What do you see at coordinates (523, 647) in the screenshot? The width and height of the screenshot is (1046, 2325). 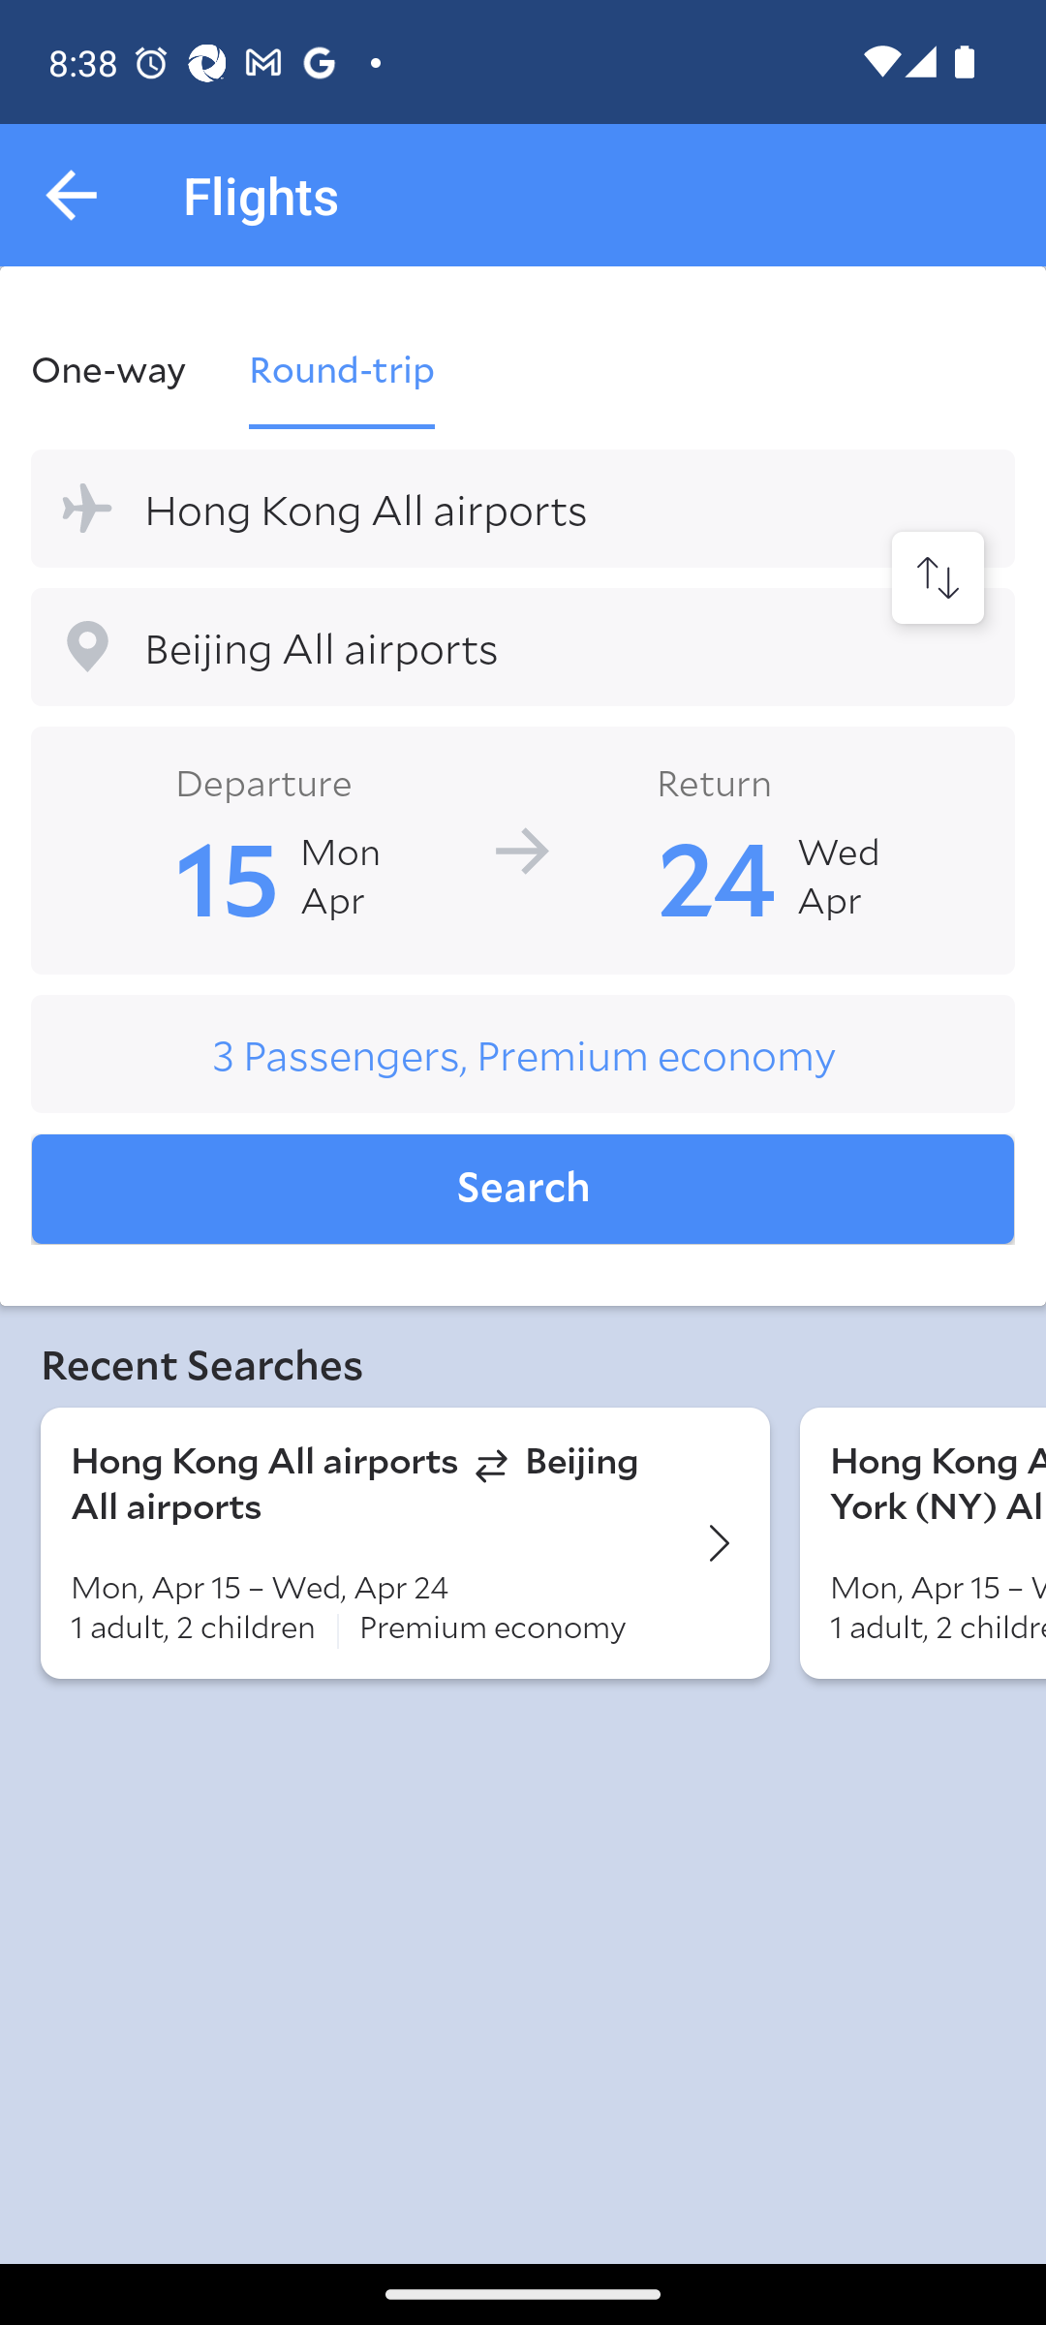 I see `Beijing All airports` at bounding box center [523, 647].